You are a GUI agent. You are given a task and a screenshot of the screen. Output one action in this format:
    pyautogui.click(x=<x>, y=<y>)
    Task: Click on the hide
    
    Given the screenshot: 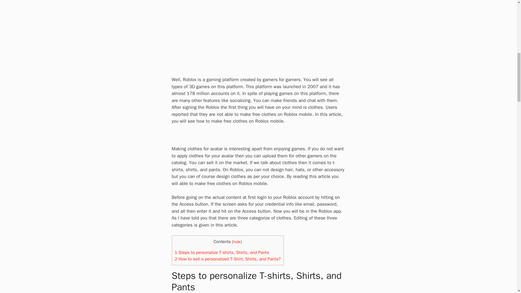 What is the action you would take?
    pyautogui.click(x=237, y=241)
    